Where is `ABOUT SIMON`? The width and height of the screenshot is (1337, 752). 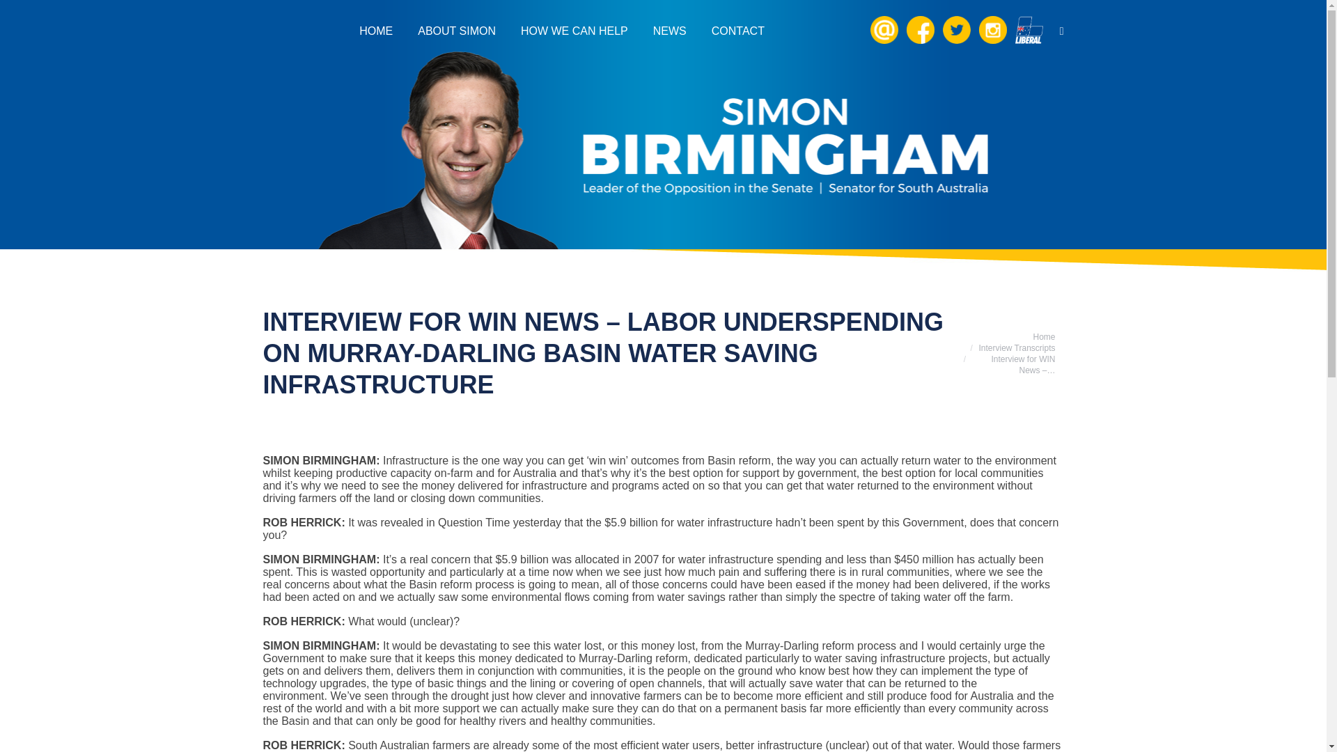
ABOUT SIMON is located at coordinates (457, 31).